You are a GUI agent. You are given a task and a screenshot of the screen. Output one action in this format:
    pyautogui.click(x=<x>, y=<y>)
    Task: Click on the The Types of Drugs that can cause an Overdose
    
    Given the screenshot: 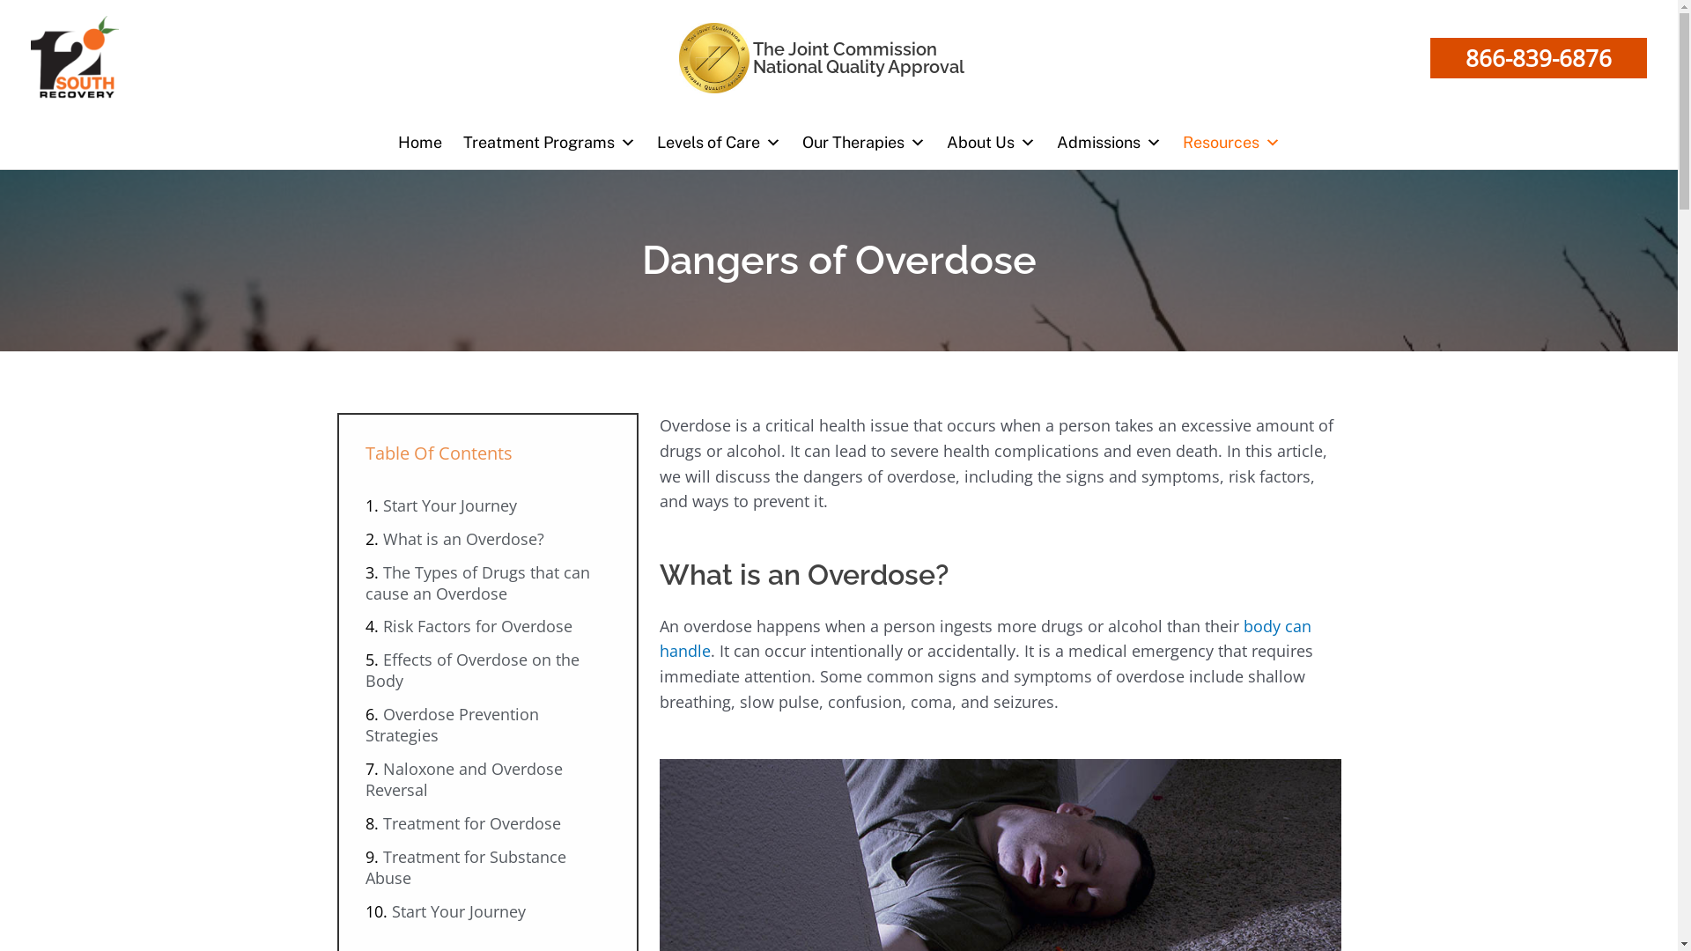 What is the action you would take?
    pyautogui.click(x=477, y=583)
    